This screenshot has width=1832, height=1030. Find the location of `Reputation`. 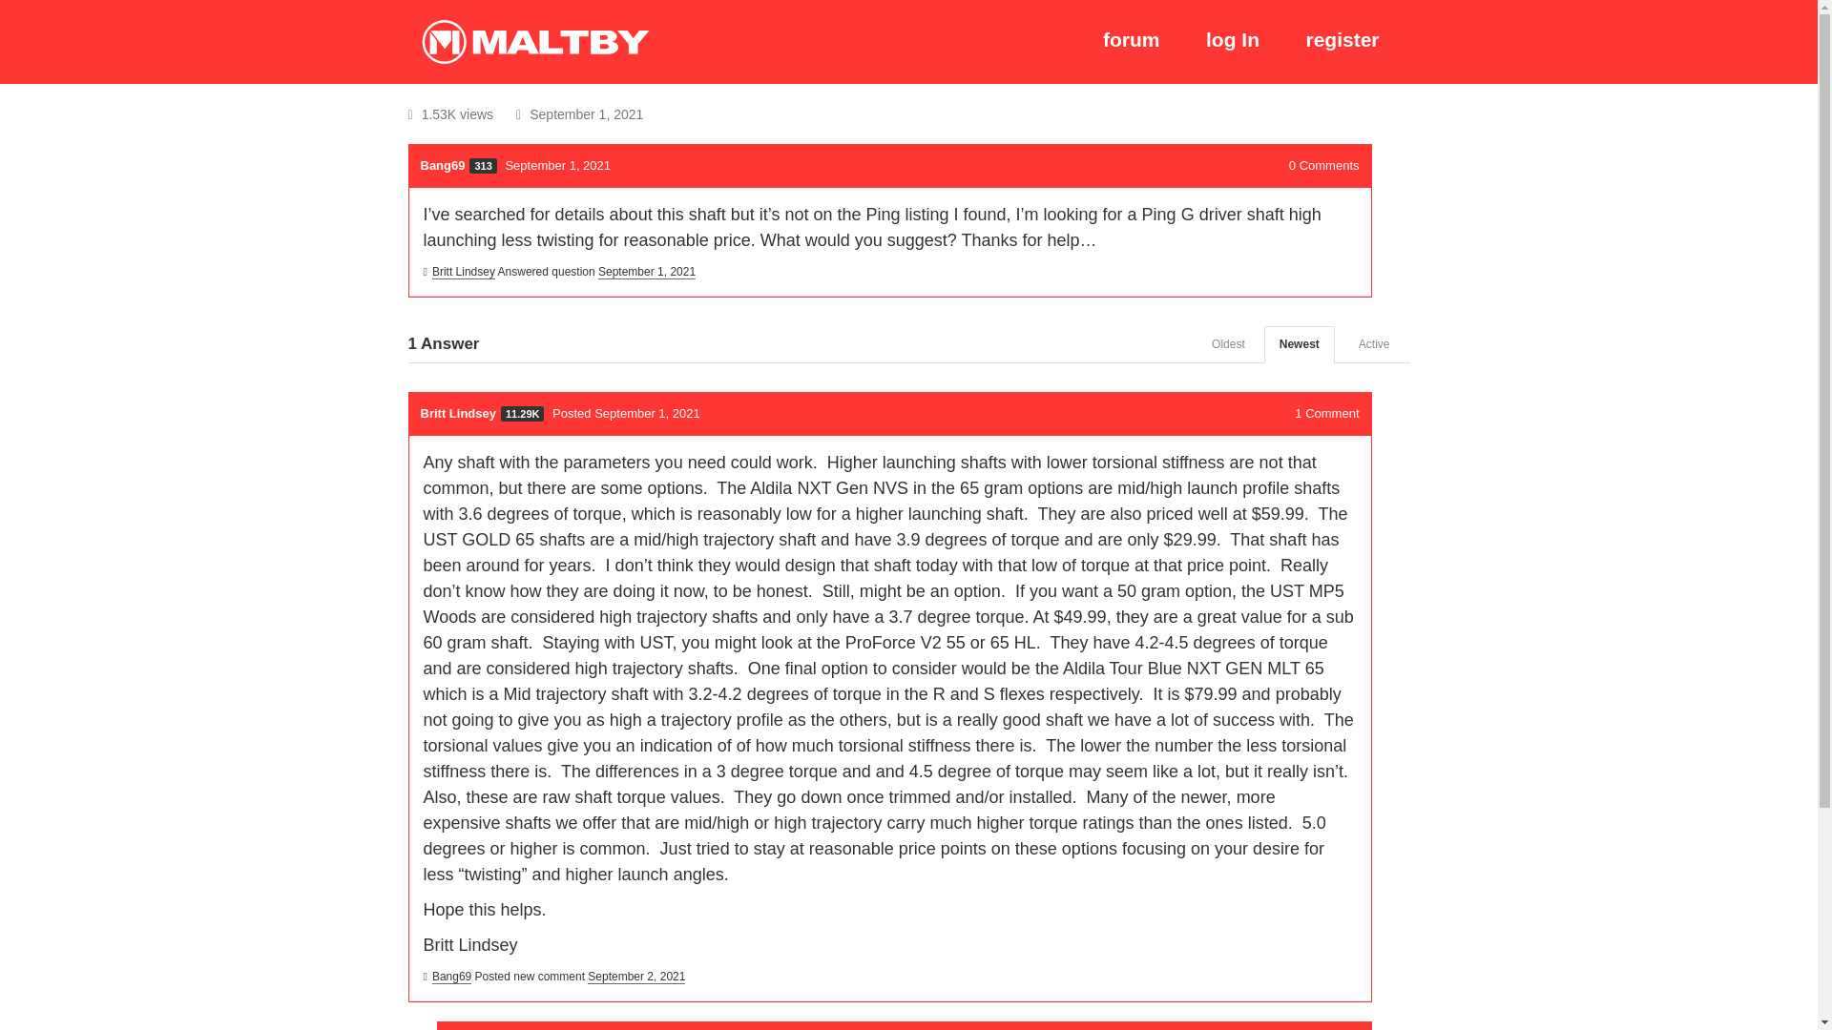

Reputation is located at coordinates (483, 166).